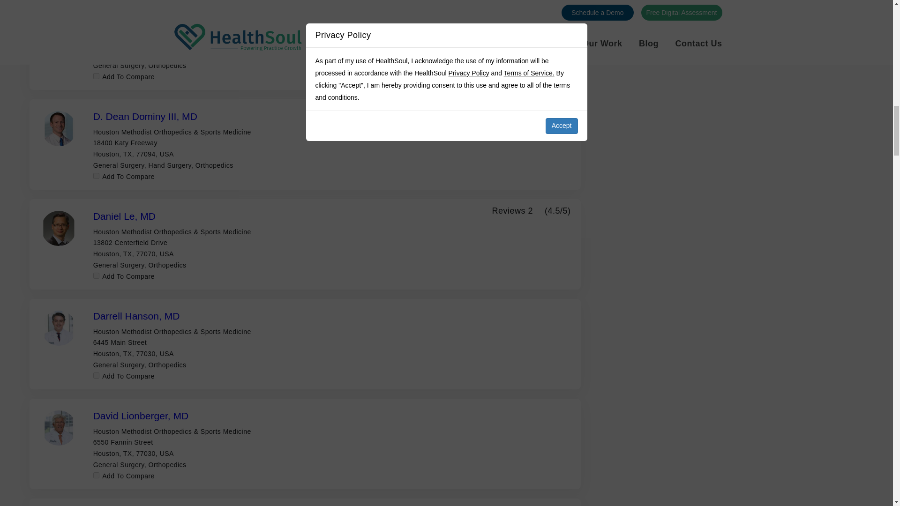 The width and height of the screenshot is (900, 506). I want to click on D. Dean Dominy III, MD, so click(145, 116).